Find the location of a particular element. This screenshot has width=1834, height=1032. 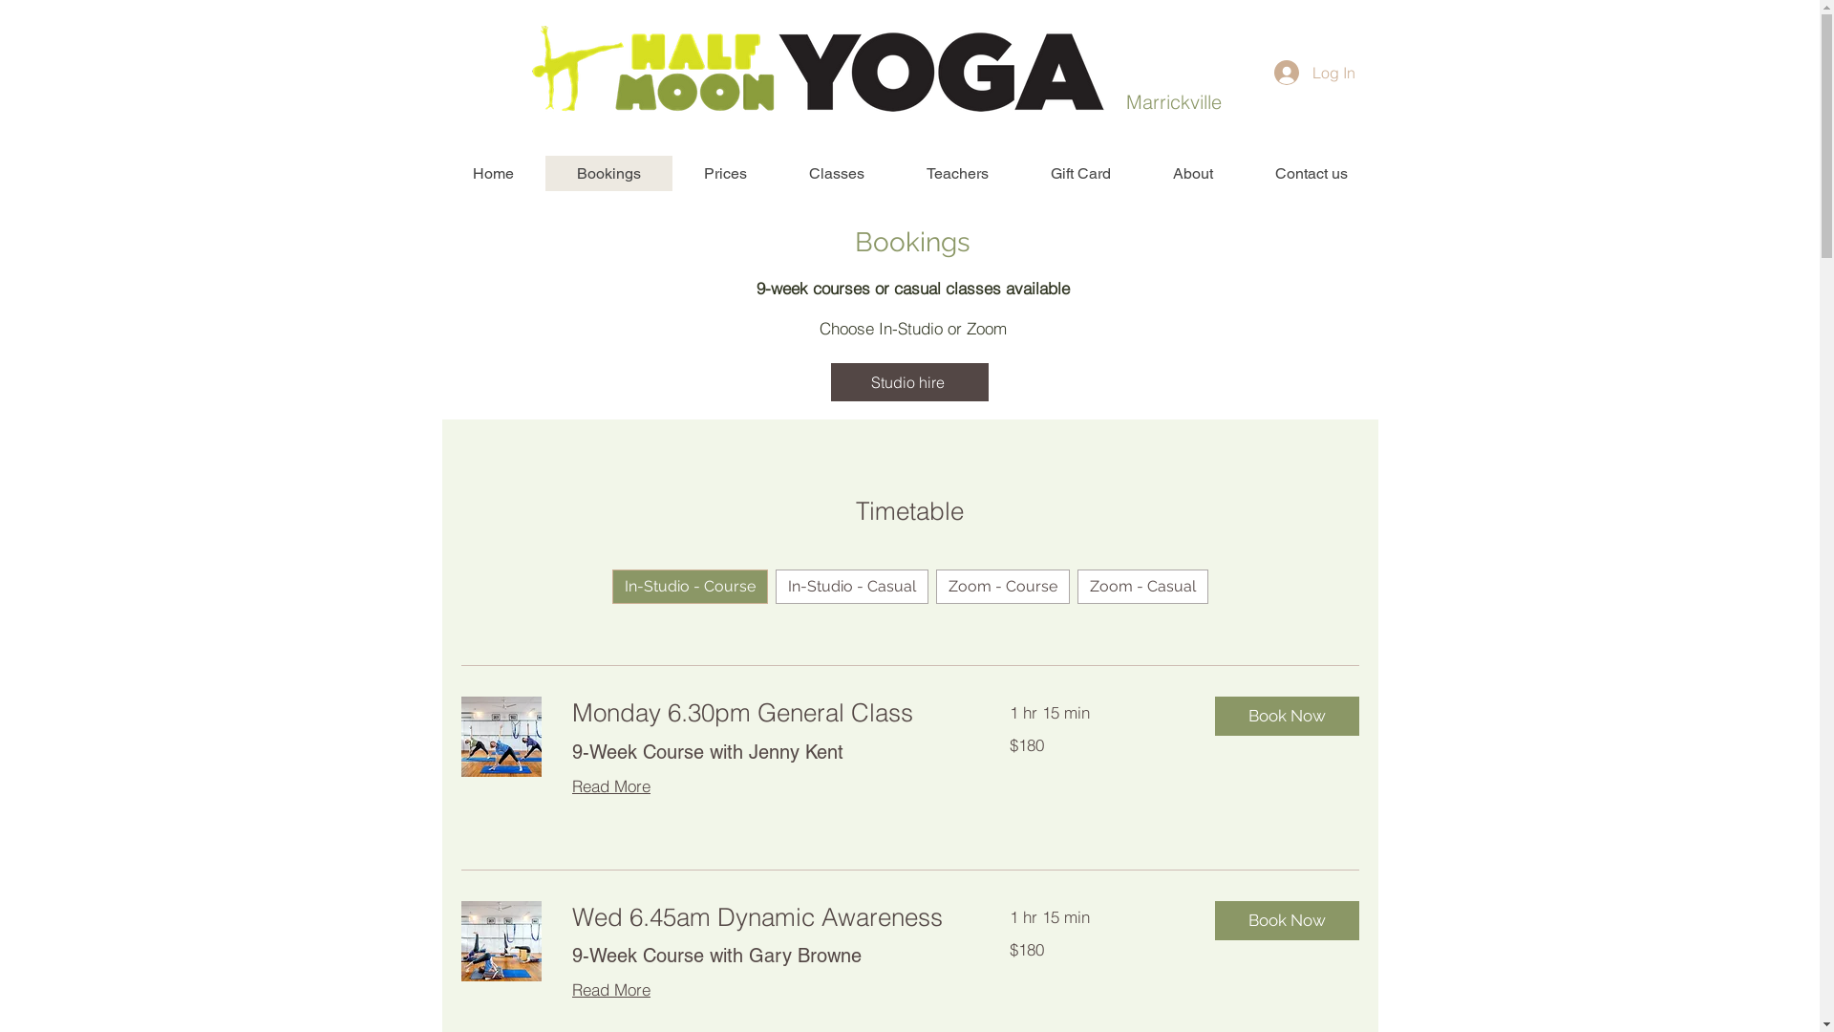

Gift Card is located at coordinates (1079, 174).